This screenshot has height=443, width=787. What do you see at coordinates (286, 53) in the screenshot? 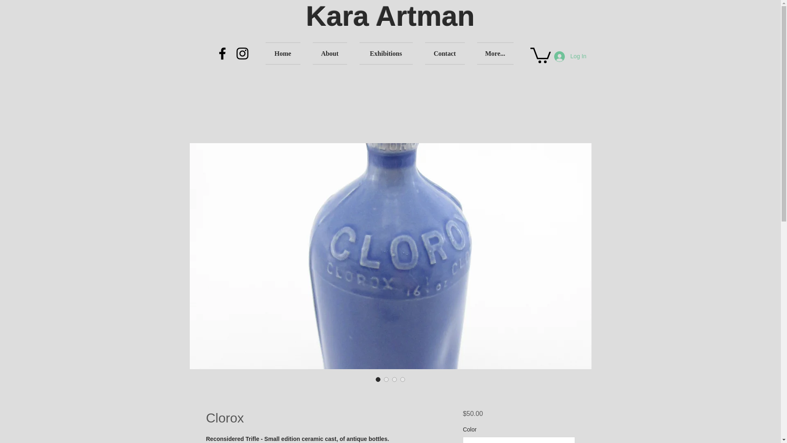
I see `Home` at bounding box center [286, 53].